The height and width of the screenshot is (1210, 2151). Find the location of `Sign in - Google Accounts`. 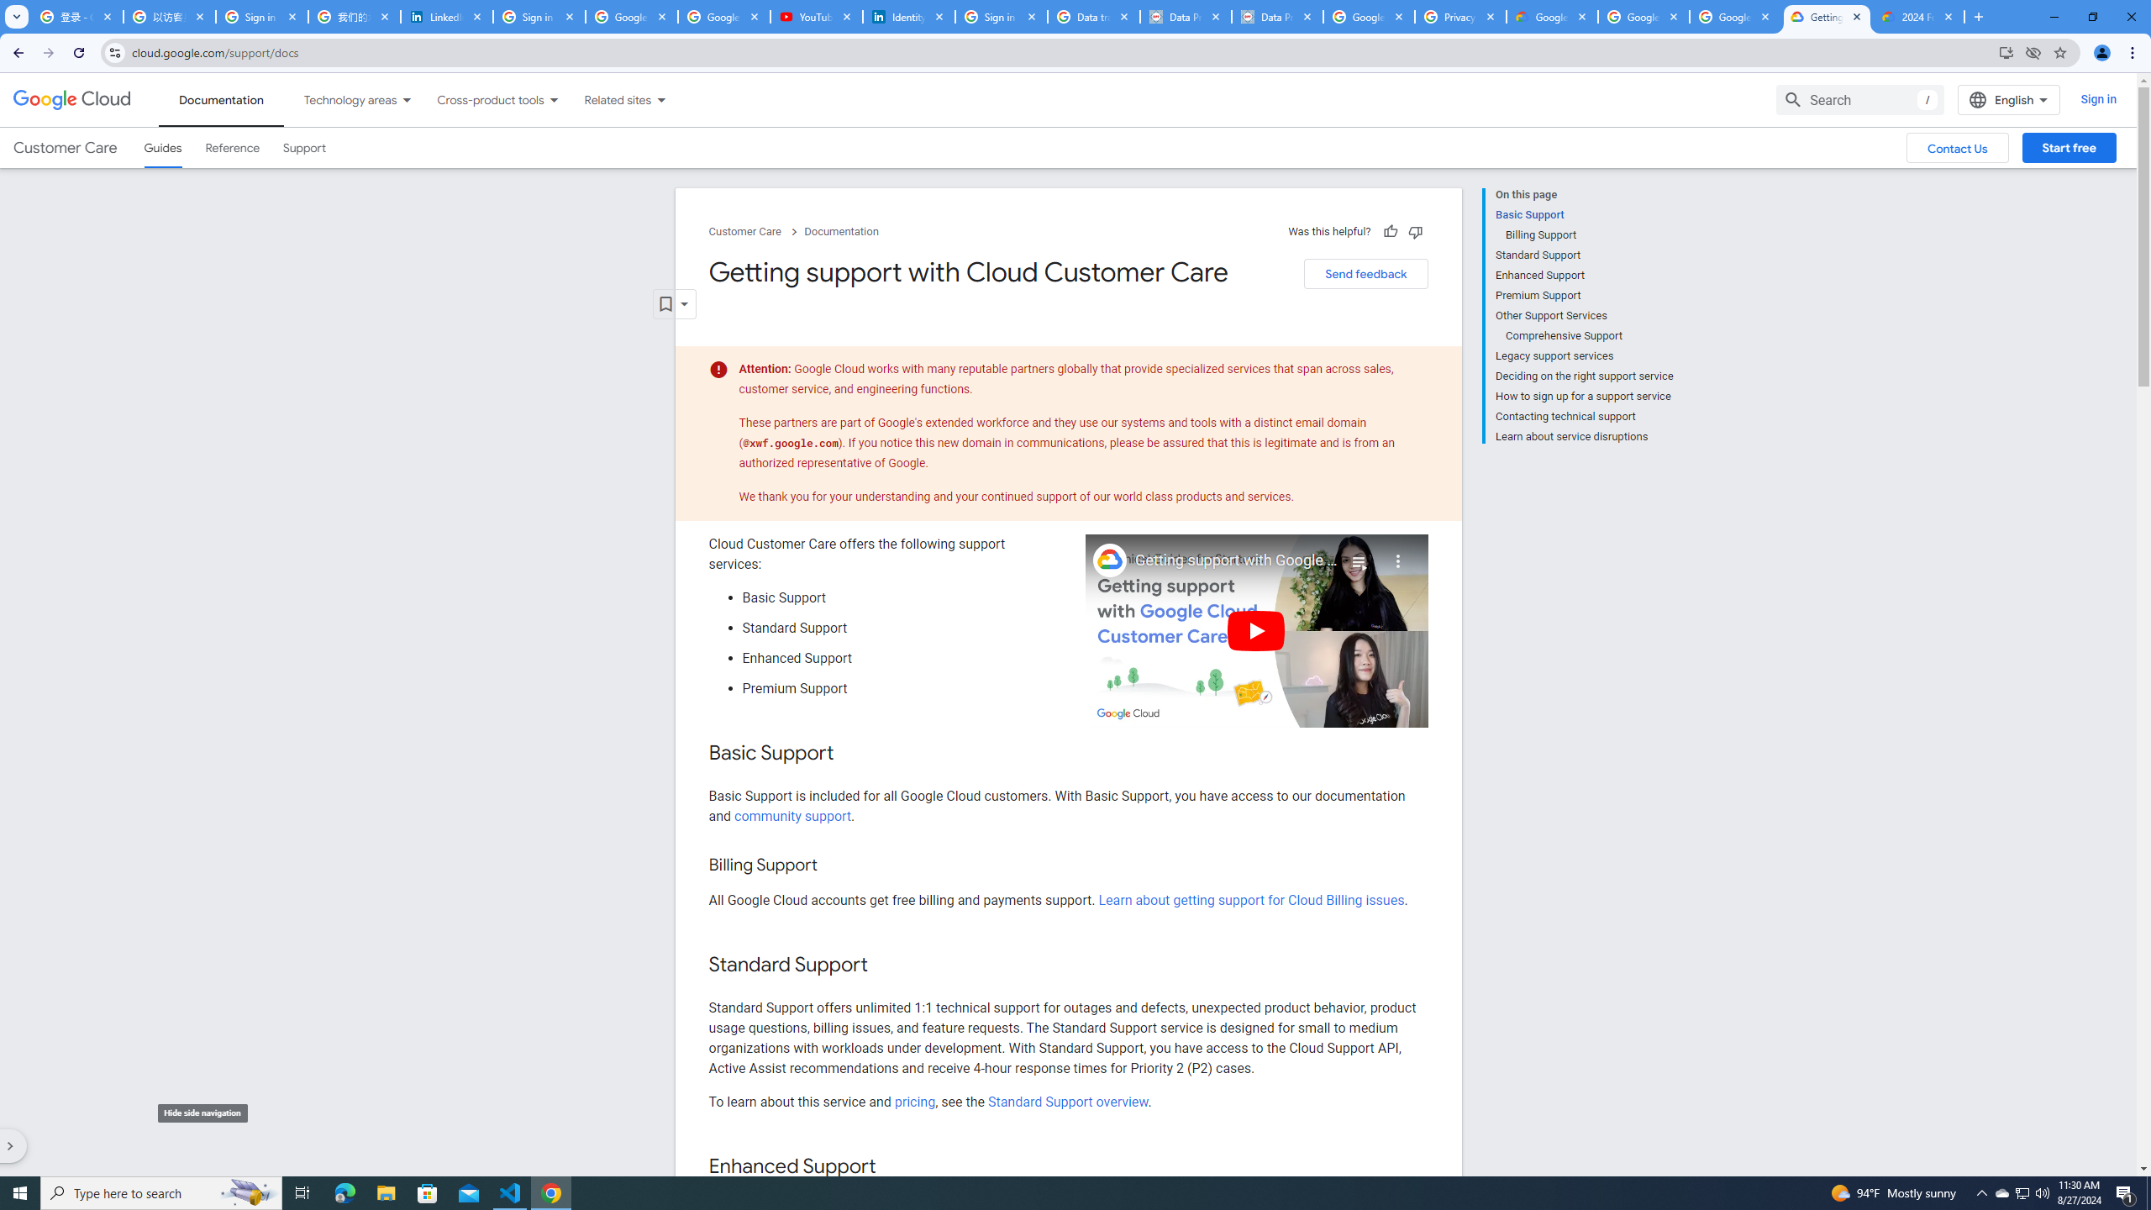

Sign in - Google Accounts is located at coordinates (262, 17).